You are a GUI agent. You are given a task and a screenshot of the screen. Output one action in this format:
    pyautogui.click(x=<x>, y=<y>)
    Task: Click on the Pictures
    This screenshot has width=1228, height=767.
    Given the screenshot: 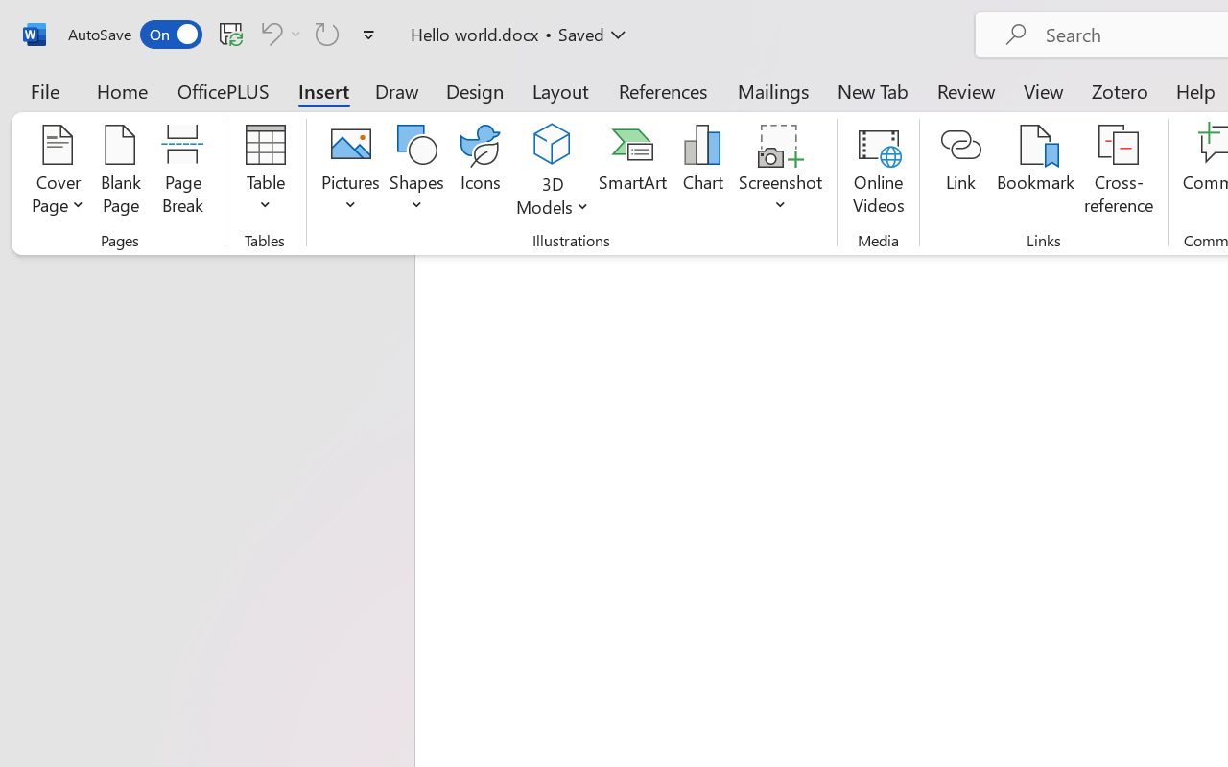 What is the action you would take?
    pyautogui.click(x=350, y=173)
    